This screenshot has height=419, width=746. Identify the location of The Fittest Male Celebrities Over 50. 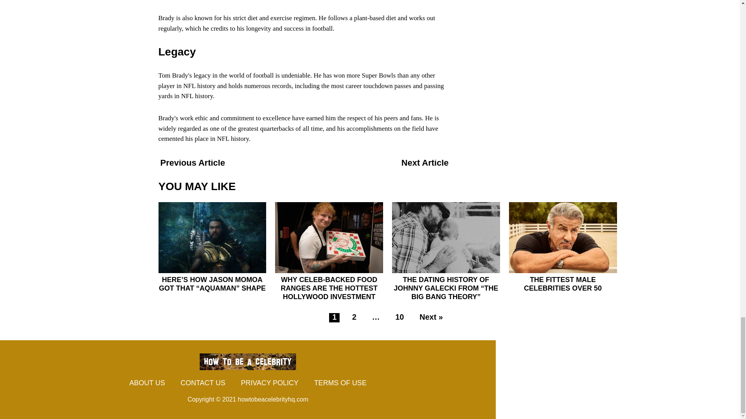
(563, 237).